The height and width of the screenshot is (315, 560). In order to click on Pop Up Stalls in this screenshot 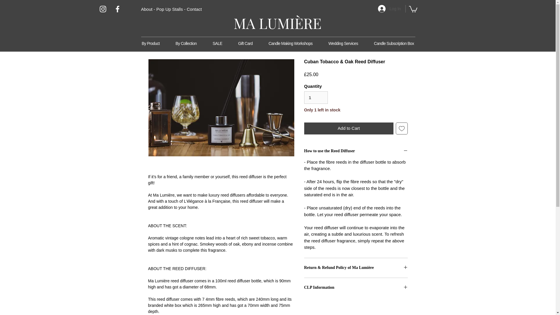, I will do `click(169, 9)`.